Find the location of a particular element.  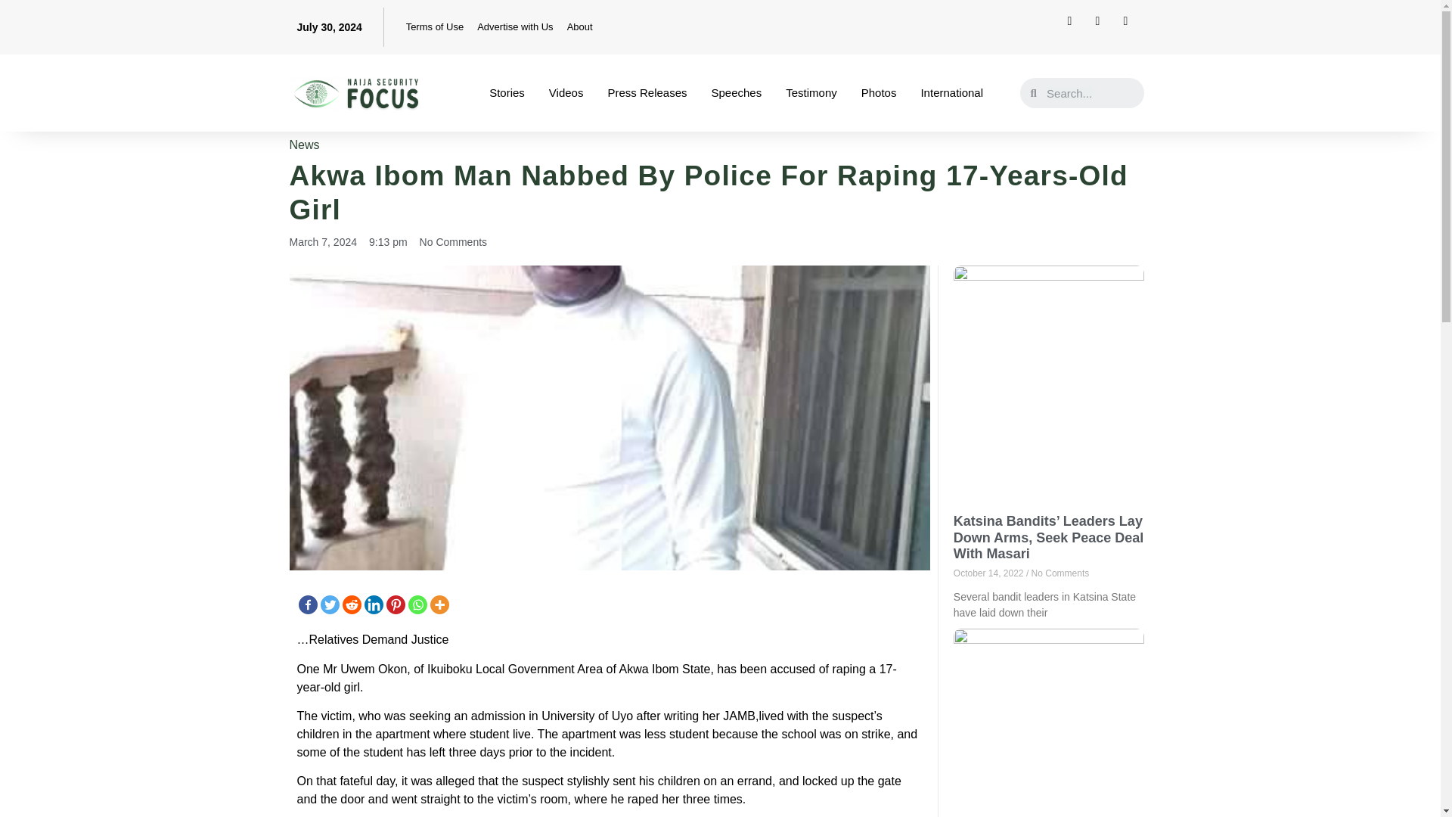

Whatsapp is located at coordinates (417, 605).